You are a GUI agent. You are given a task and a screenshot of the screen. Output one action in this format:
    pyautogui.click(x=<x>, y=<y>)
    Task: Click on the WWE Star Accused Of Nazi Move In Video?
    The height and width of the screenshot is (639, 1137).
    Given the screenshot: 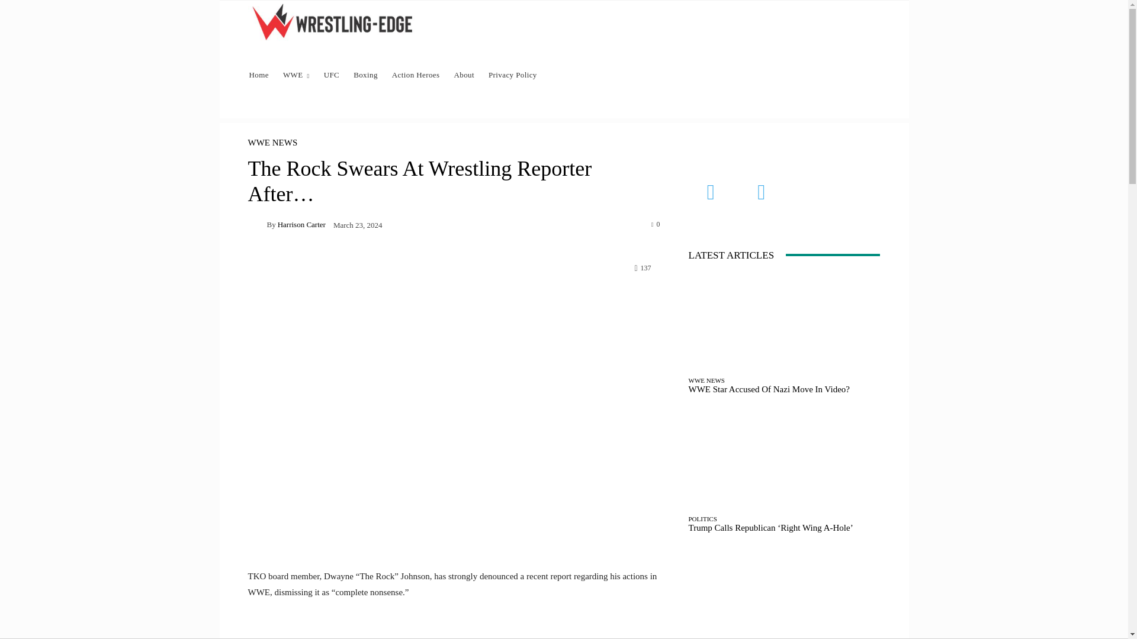 What is the action you would take?
    pyautogui.click(x=784, y=322)
    